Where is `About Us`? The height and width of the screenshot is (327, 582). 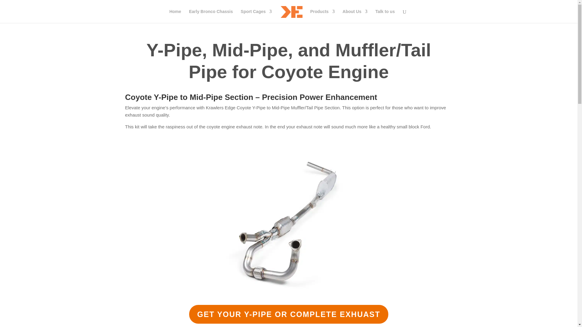
About Us is located at coordinates (355, 16).